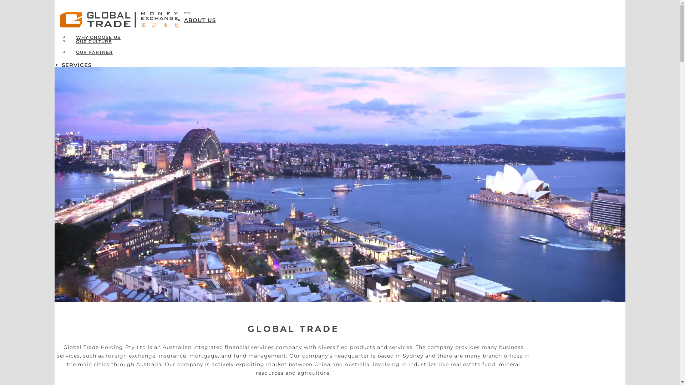 The height and width of the screenshot is (385, 685). I want to click on WEALTH MANAGEMENT, so click(98, 120).